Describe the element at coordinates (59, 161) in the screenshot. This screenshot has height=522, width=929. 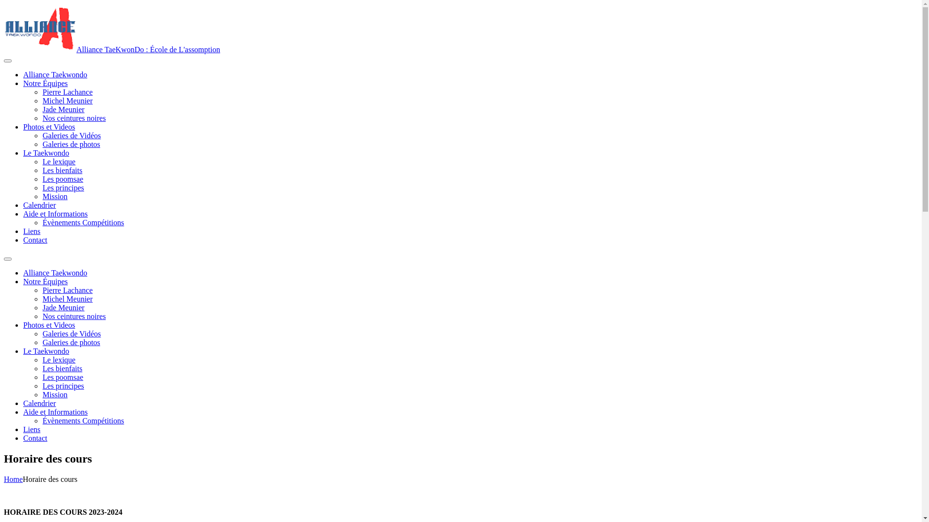
I see `Le lexique` at that location.